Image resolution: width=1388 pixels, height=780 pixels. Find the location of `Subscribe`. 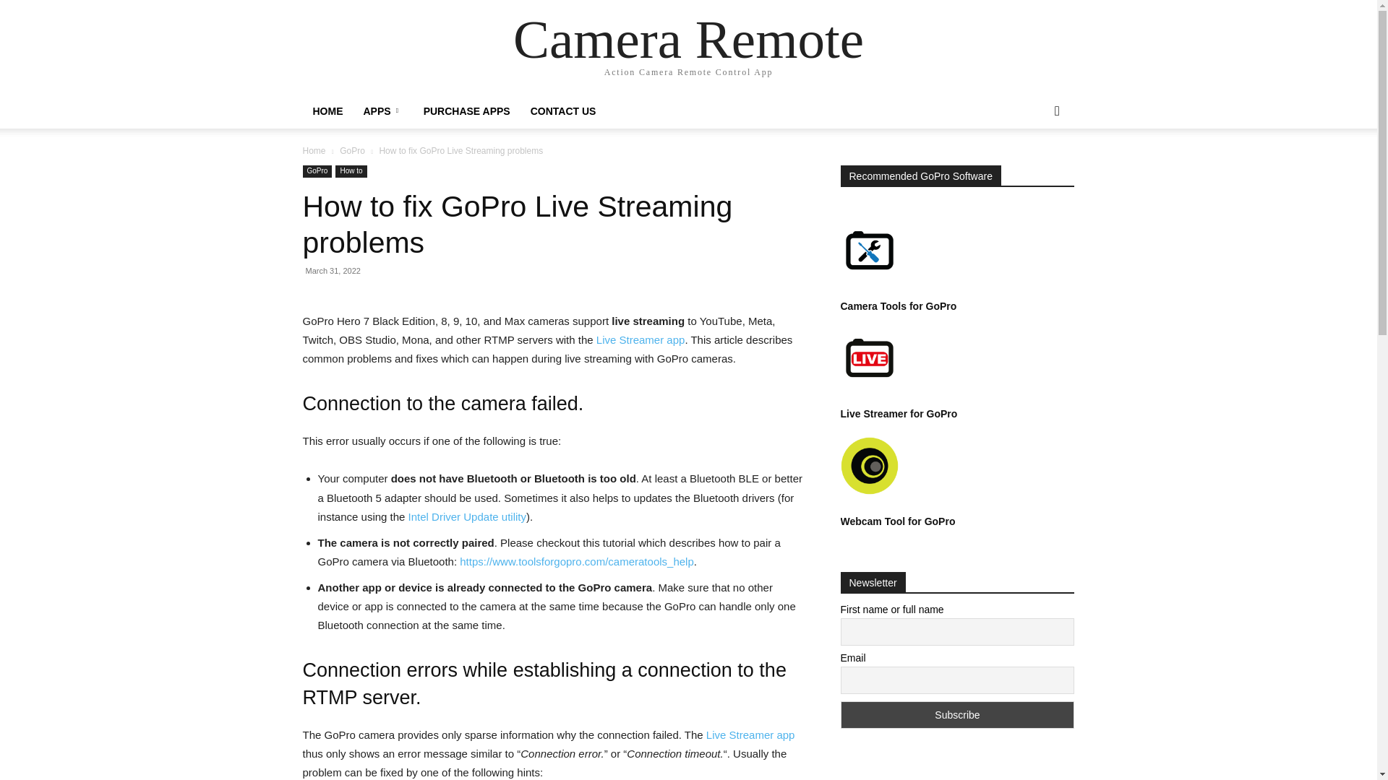

Subscribe is located at coordinates (957, 714).